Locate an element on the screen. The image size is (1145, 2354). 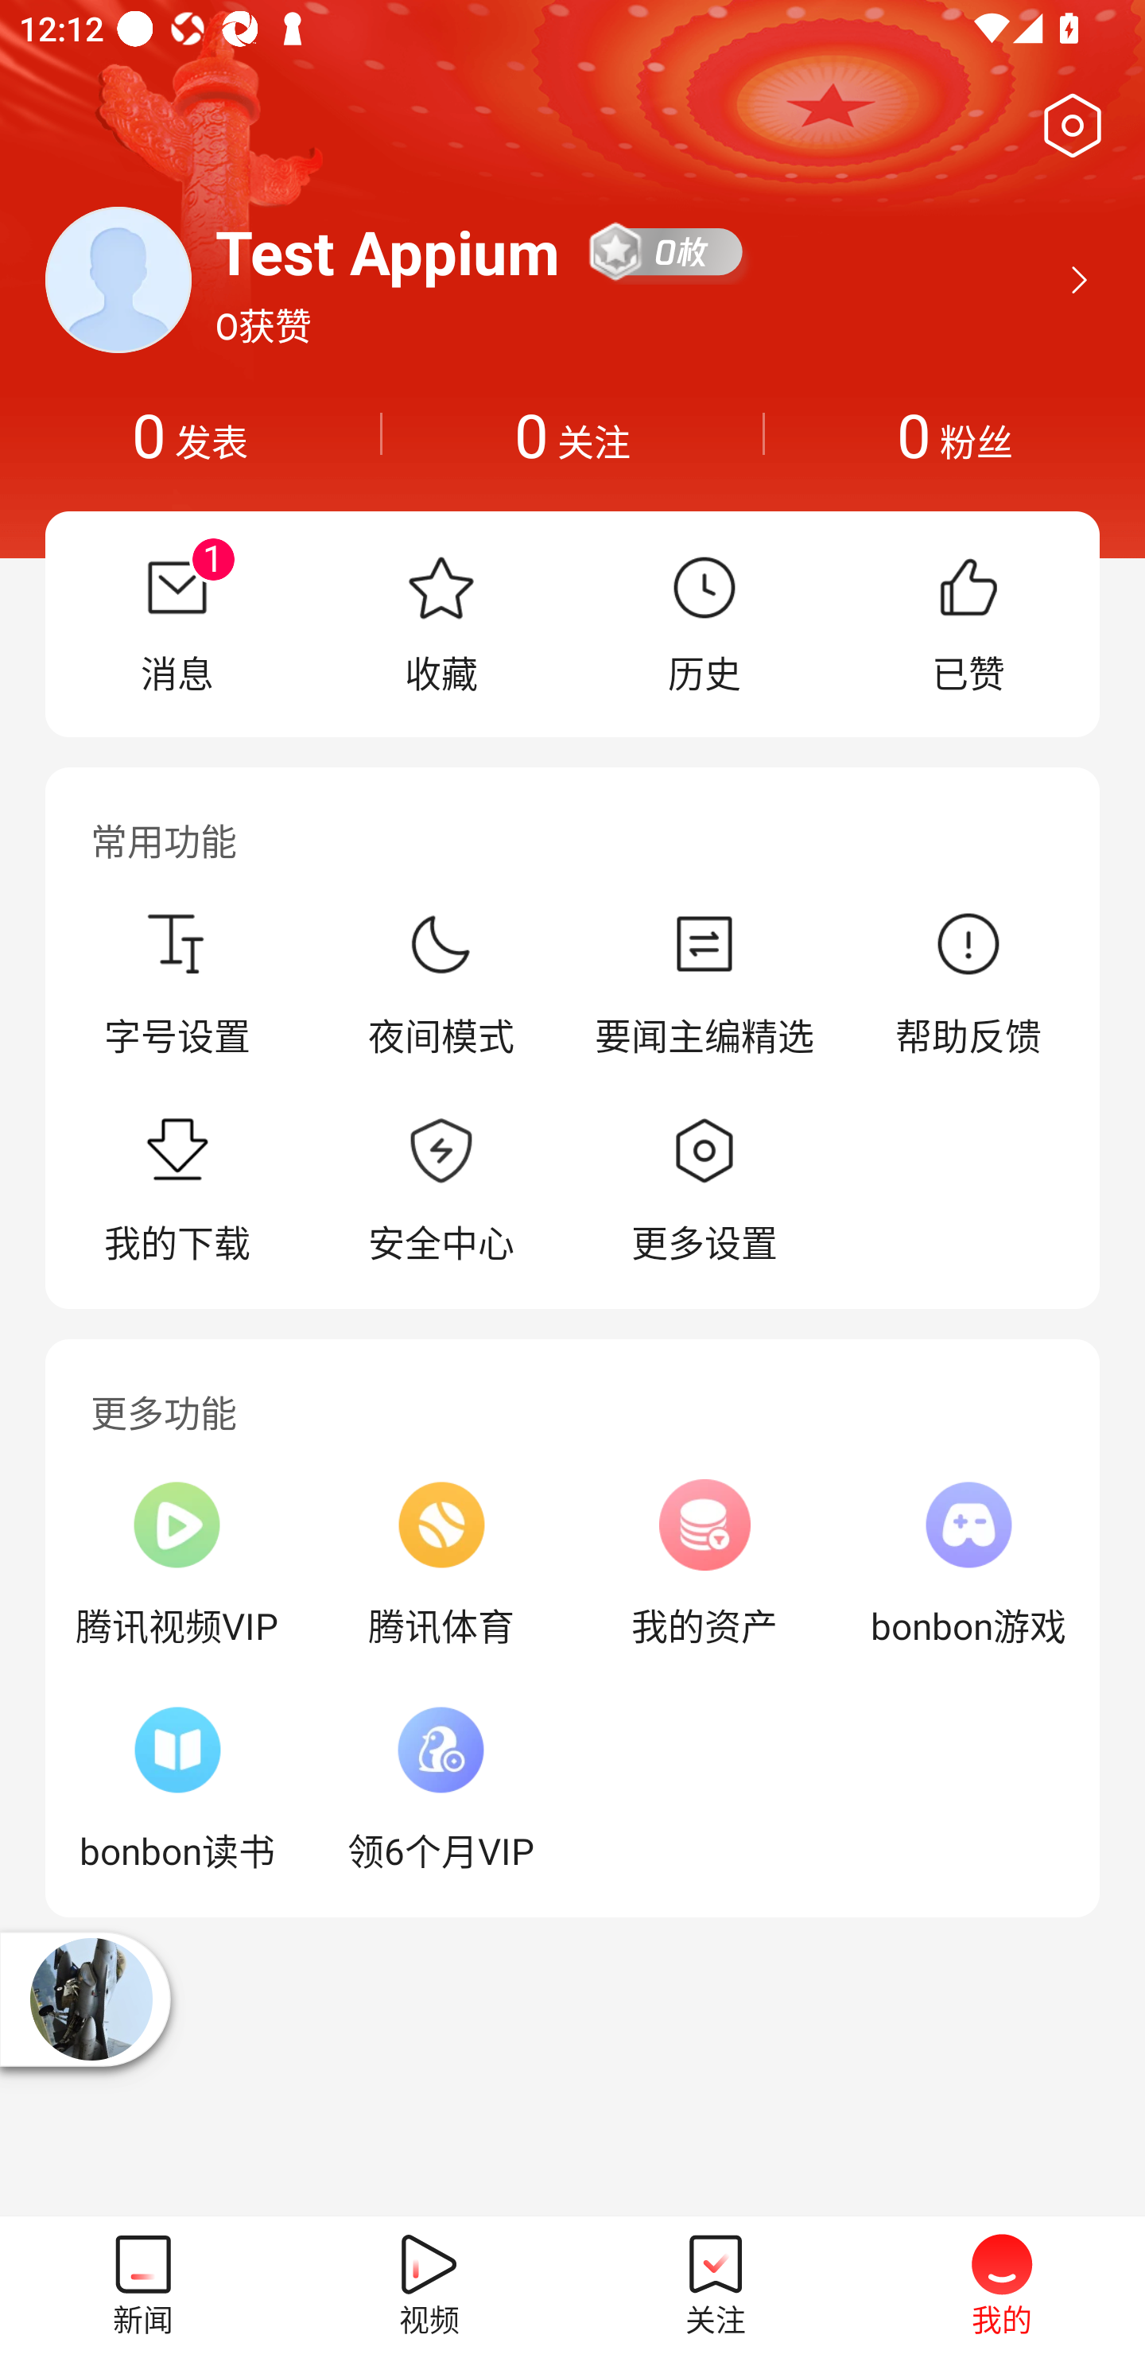
头像，可点击 is located at coordinates (118, 280).